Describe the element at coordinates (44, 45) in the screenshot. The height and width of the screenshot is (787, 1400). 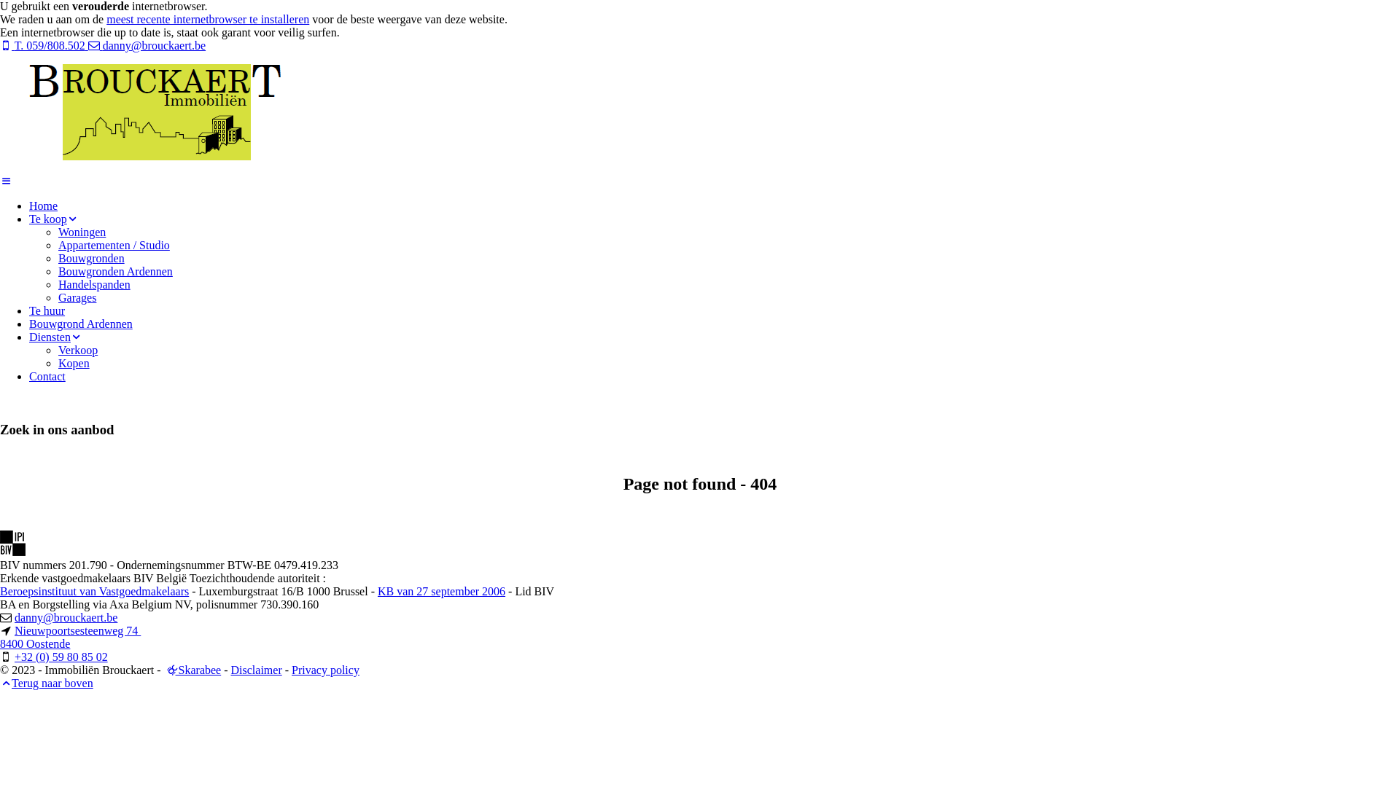
I see `T. 059/808.502` at that location.